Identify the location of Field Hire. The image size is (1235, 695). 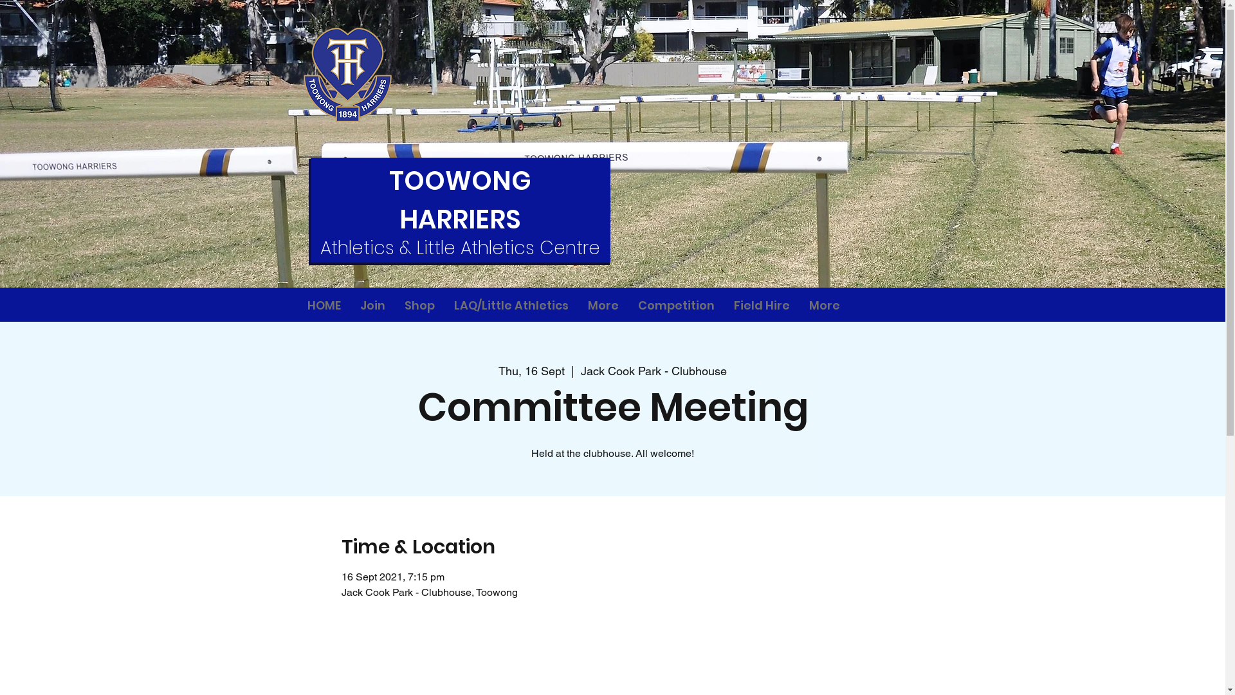
(762, 306).